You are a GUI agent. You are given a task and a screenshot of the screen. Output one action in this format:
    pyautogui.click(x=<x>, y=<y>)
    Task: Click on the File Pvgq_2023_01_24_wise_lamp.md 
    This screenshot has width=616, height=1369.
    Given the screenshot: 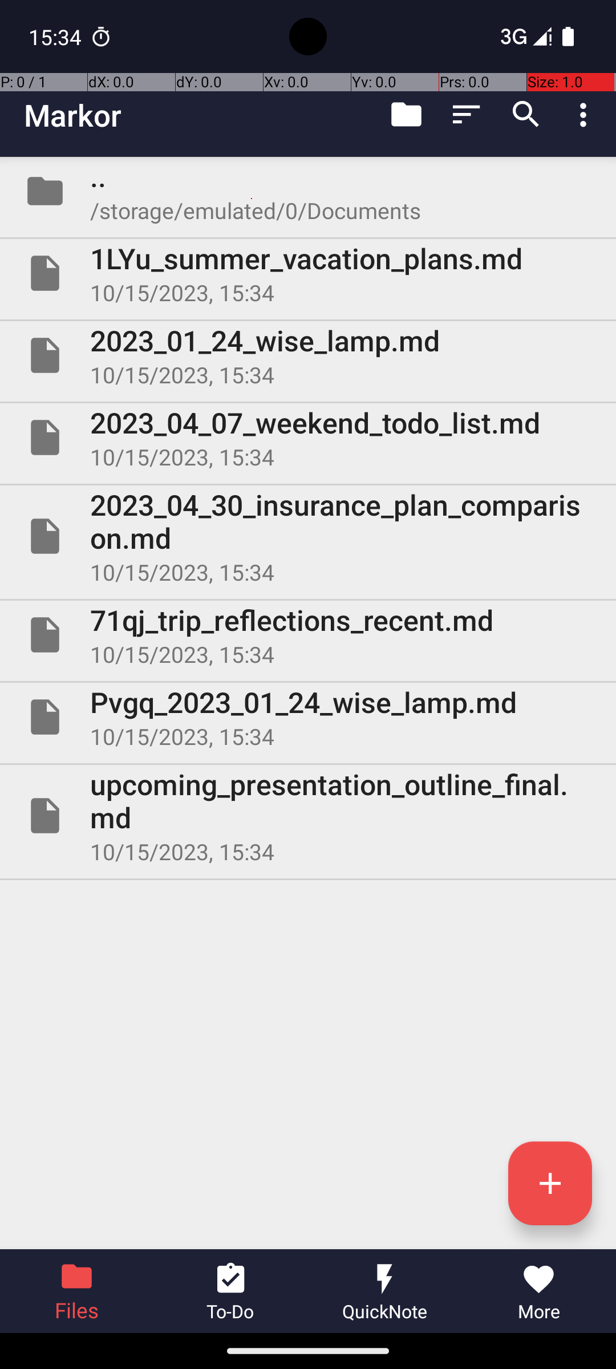 What is the action you would take?
    pyautogui.click(x=308, y=717)
    